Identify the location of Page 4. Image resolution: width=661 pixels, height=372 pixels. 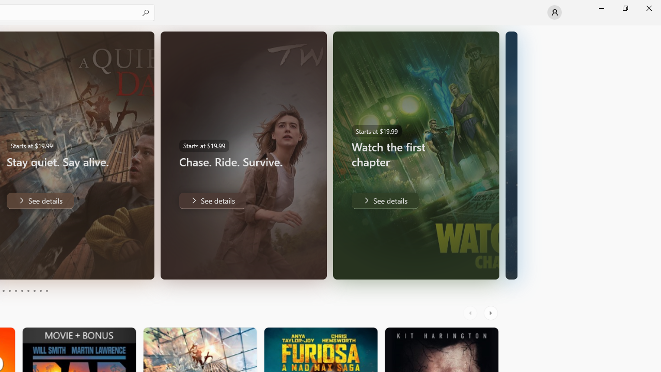
(9, 290).